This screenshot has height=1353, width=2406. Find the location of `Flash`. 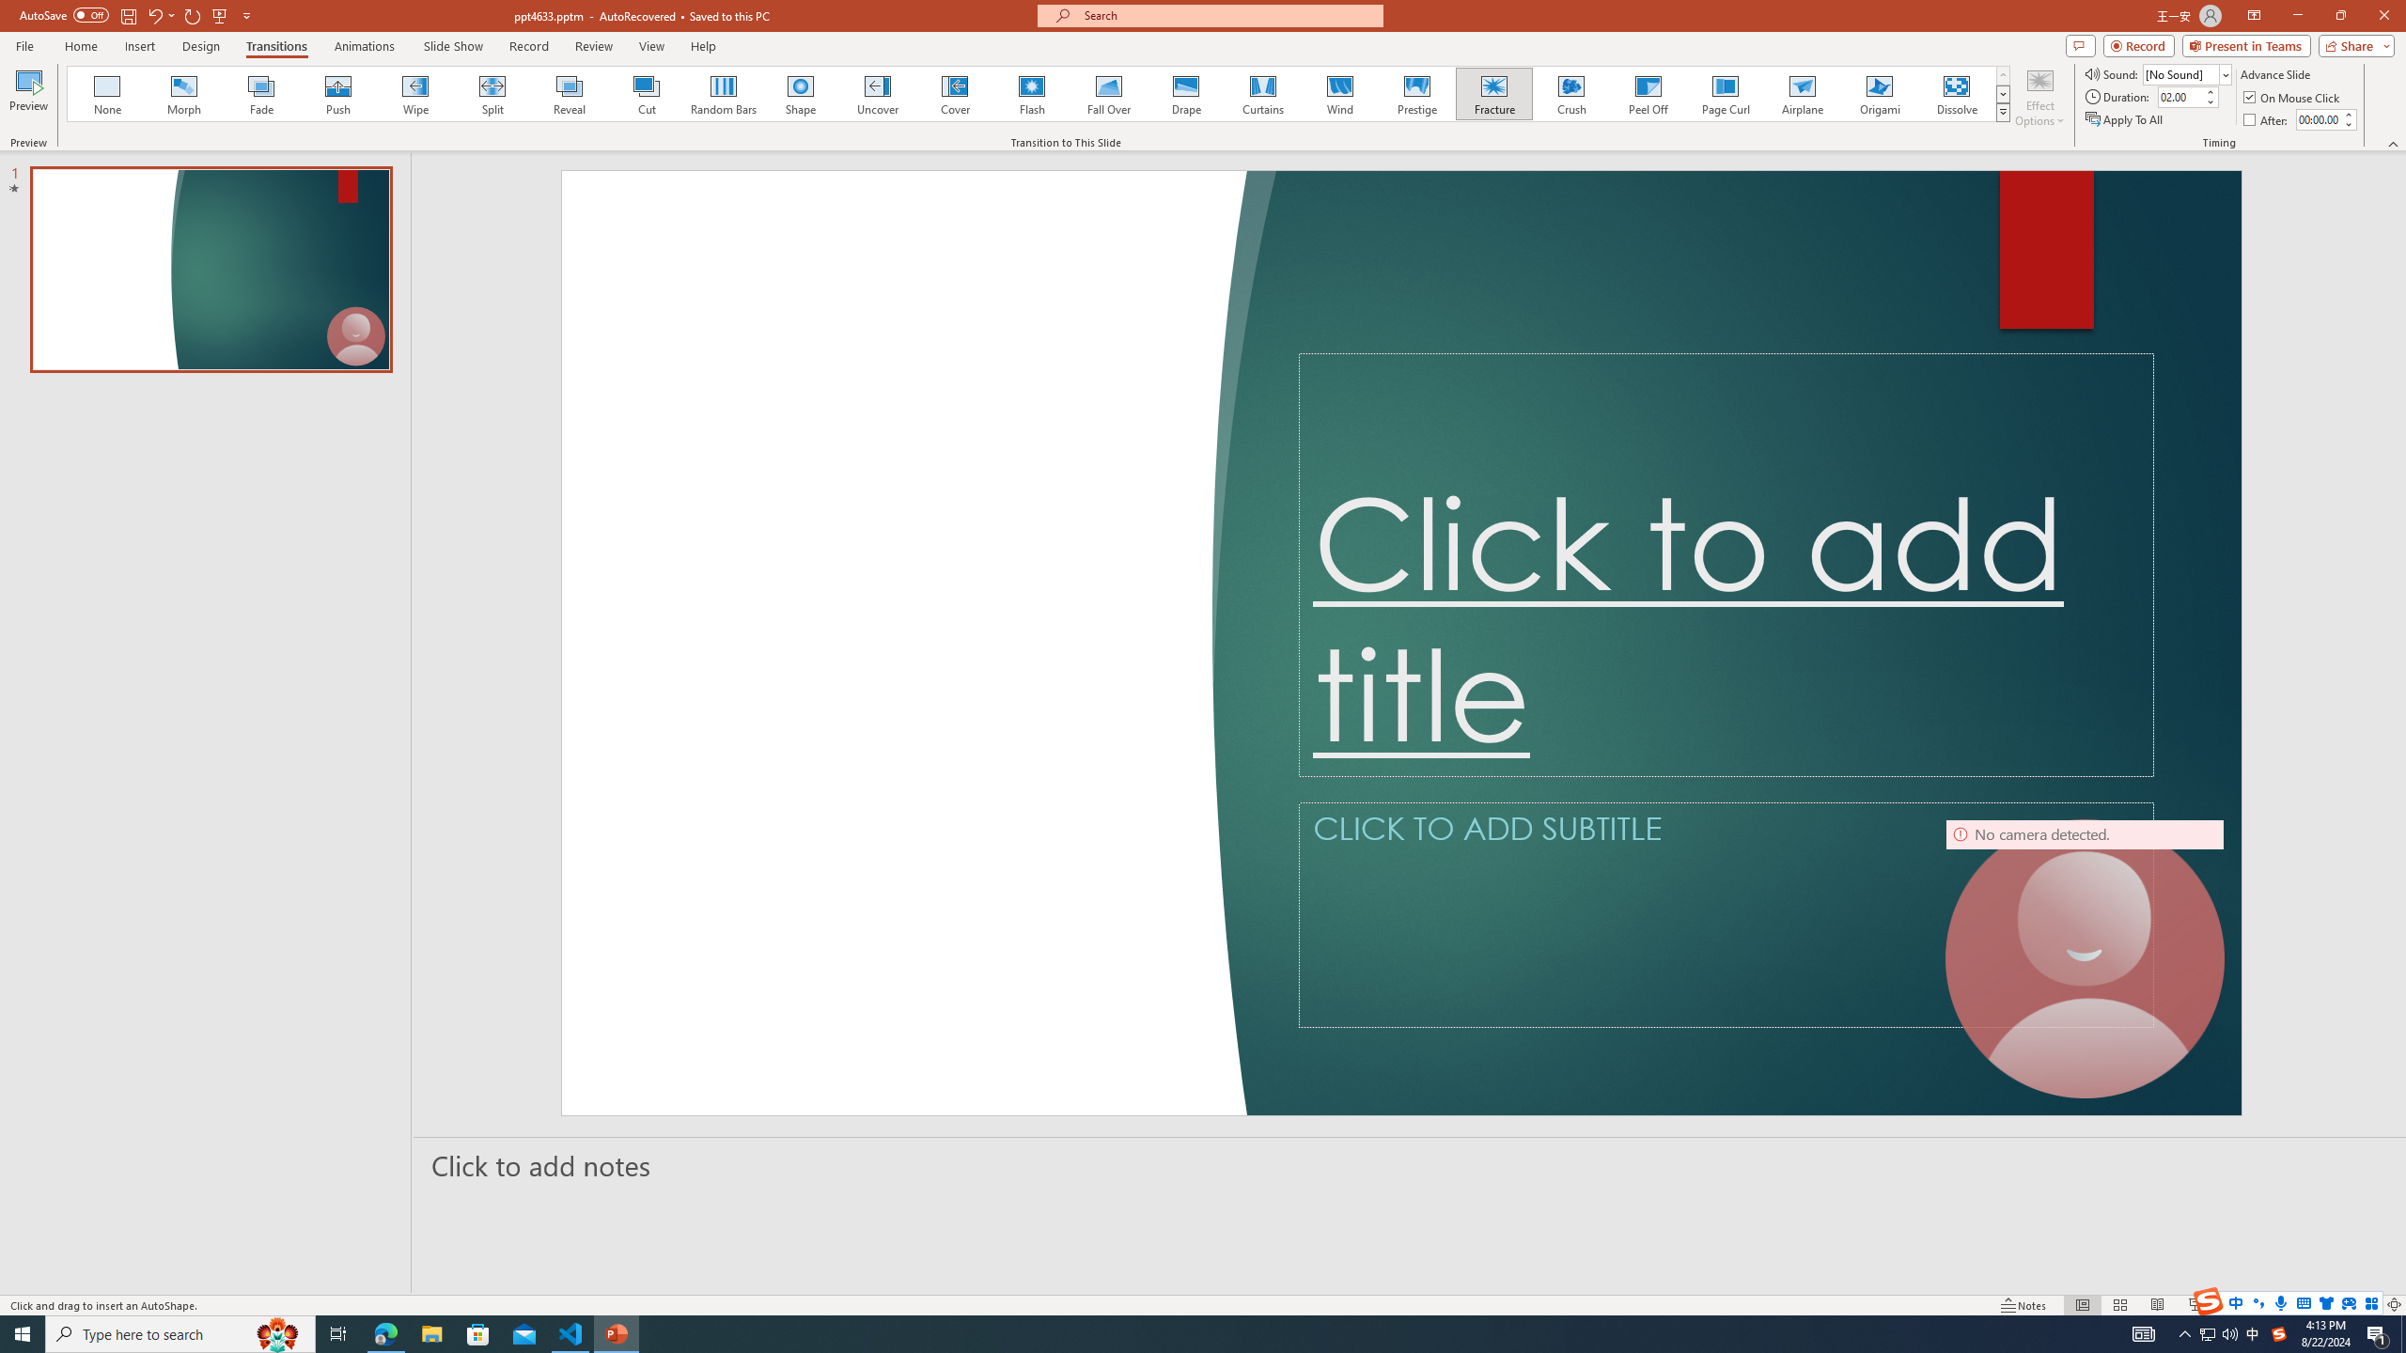

Flash is located at coordinates (1032, 94).